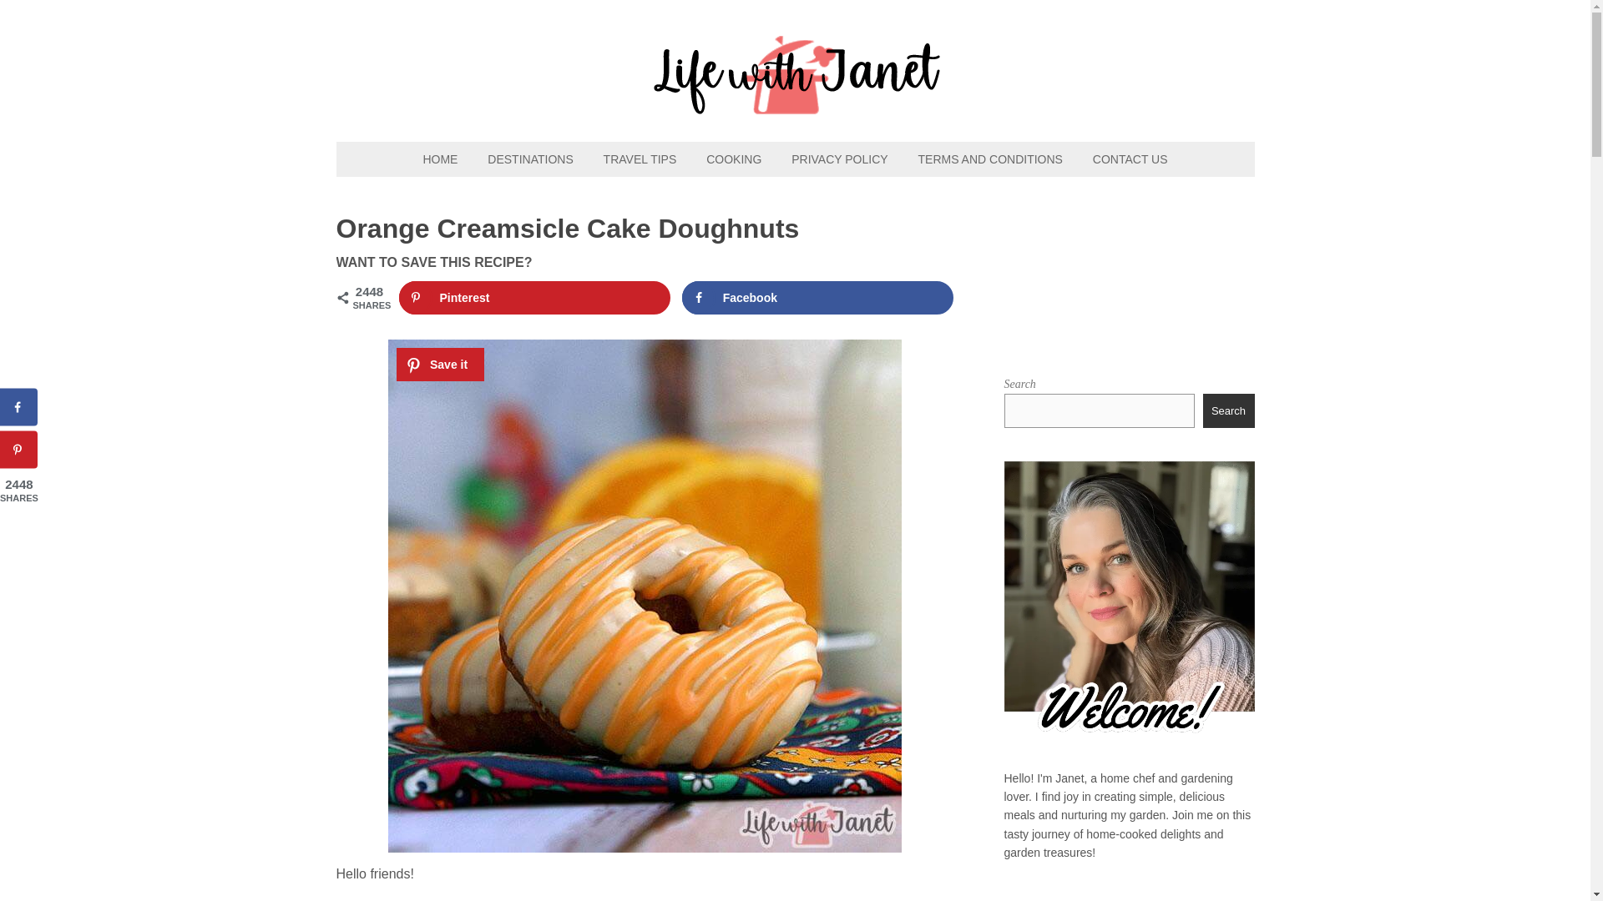 The height and width of the screenshot is (901, 1603). Describe the element at coordinates (535, 297) in the screenshot. I see `Pinterest` at that location.